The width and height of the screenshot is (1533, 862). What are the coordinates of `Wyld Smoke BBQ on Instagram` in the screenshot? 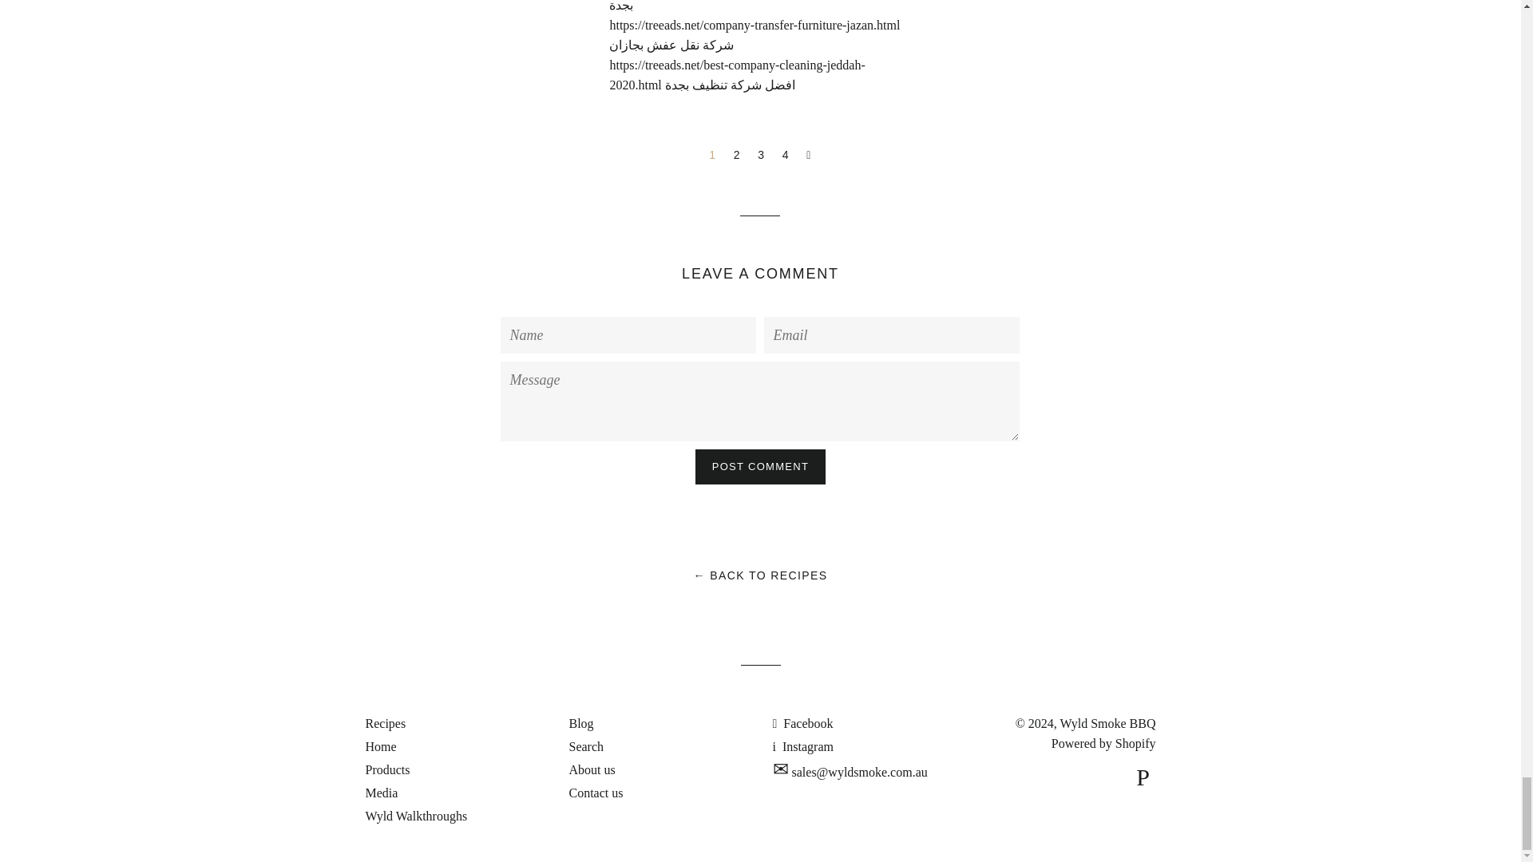 It's located at (803, 745).